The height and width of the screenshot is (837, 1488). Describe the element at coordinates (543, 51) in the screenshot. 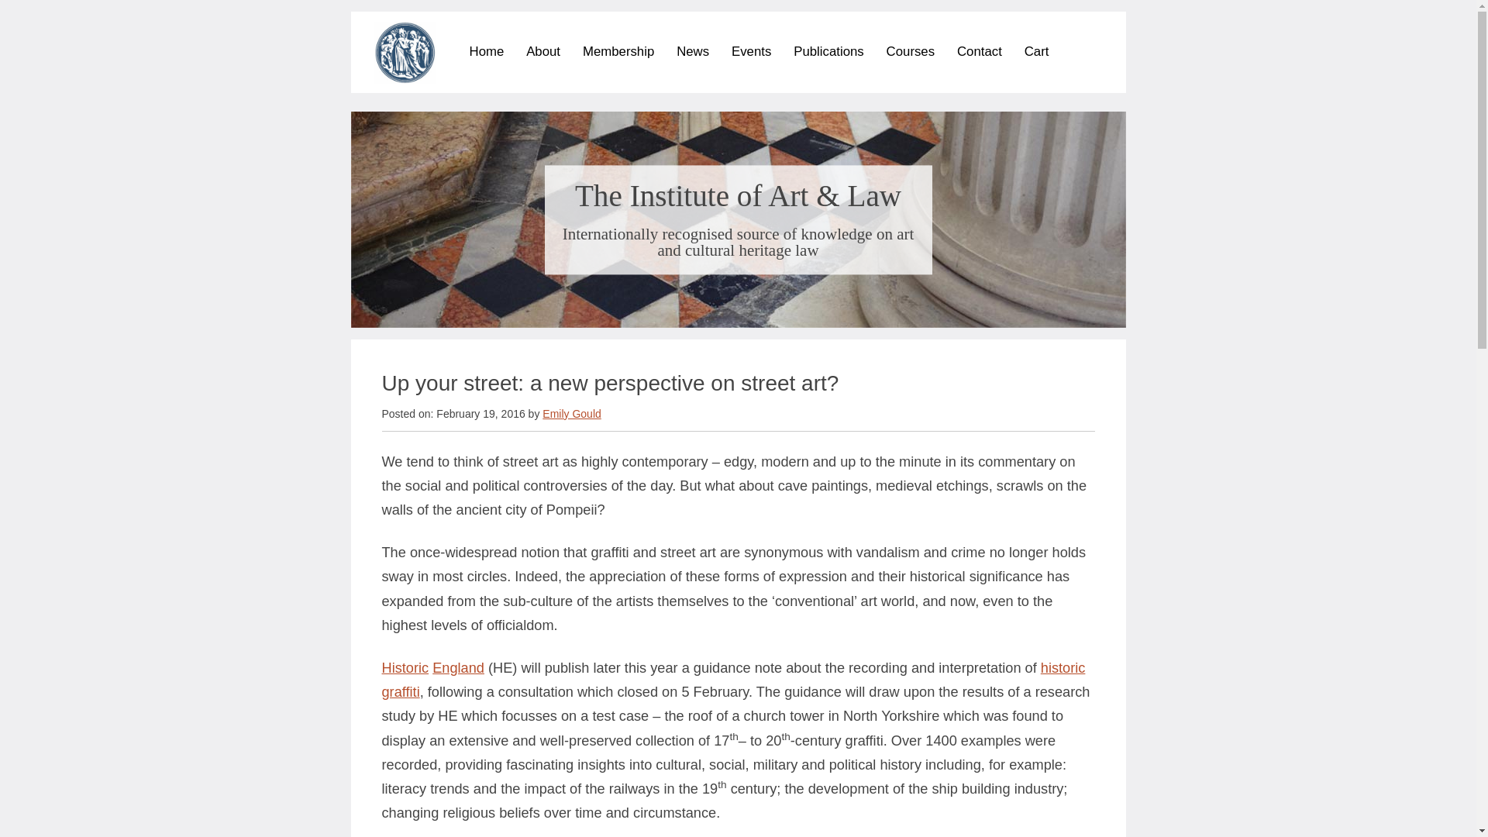

I see `About` at that location.